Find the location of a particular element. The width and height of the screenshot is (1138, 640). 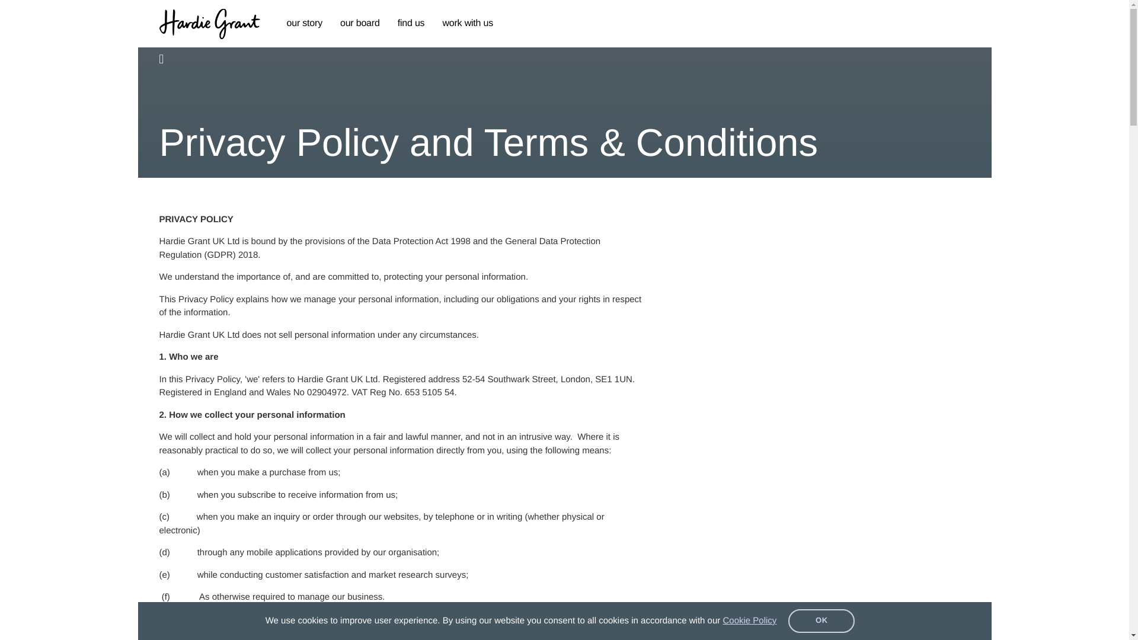

our story is located at coordinates (304, 24).